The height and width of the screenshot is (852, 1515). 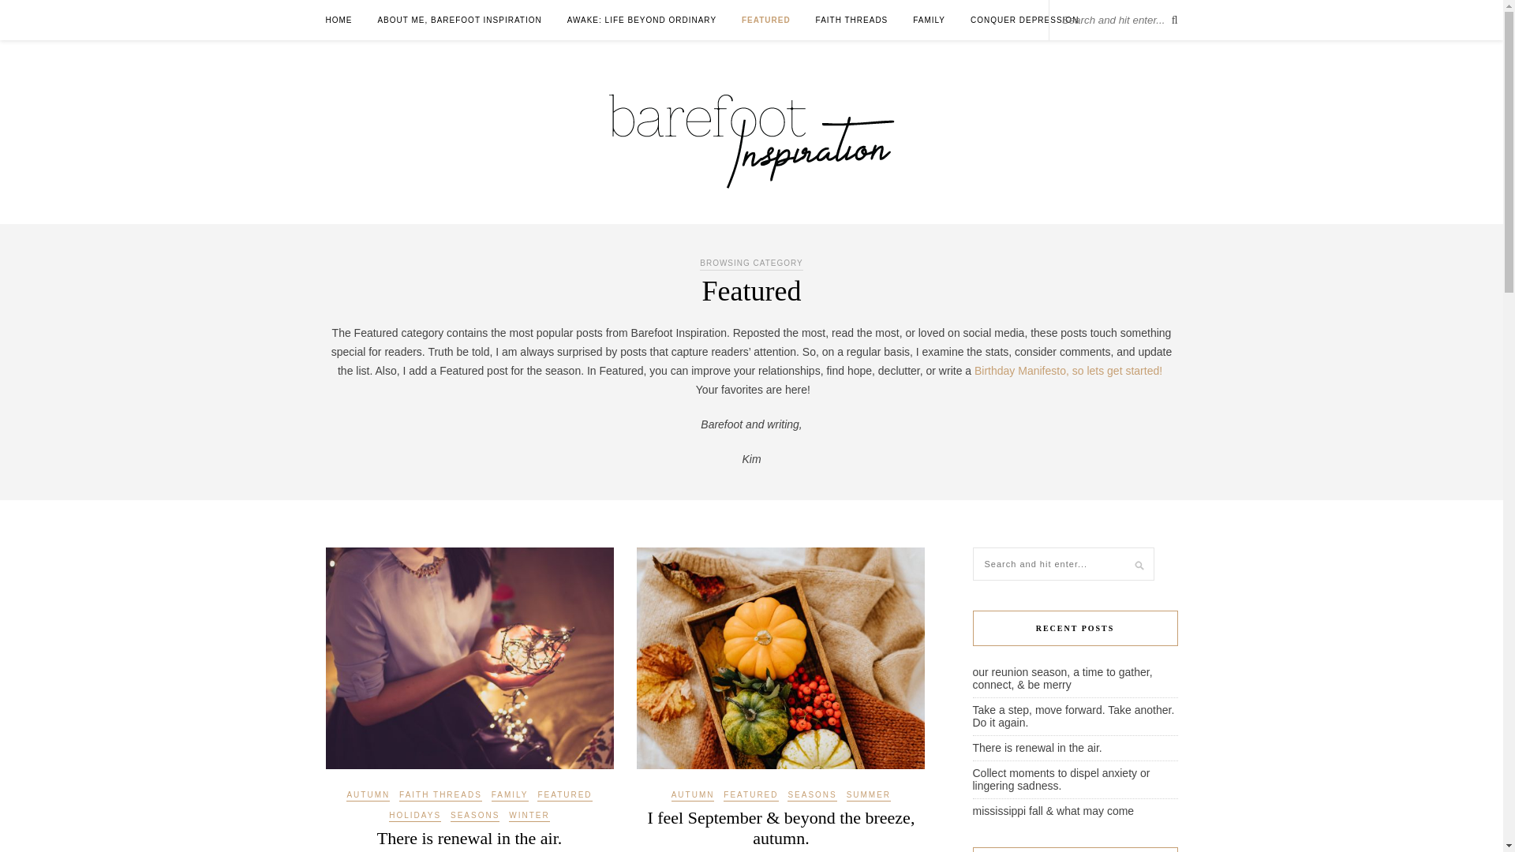 I want to click on View all posts in Winter, so click(x=529, y=816).